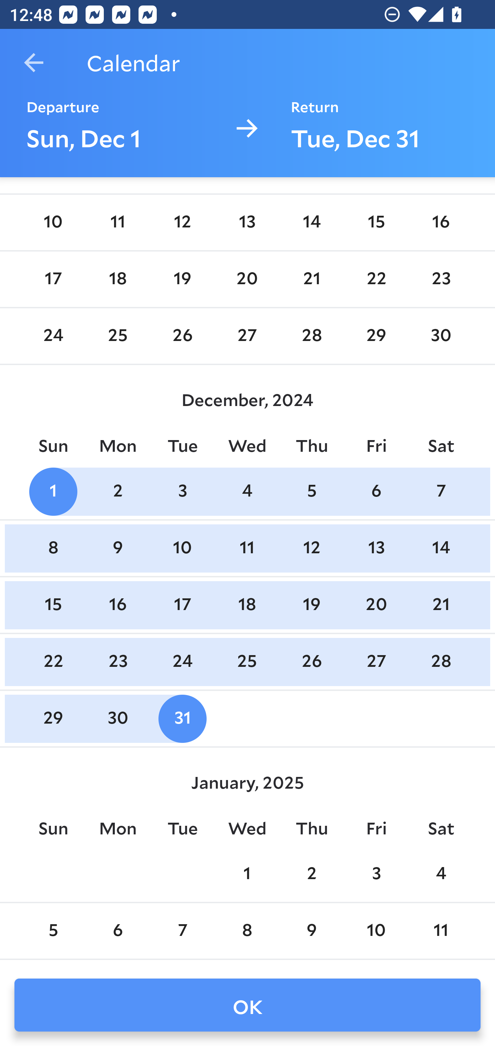  What do you see at coordinates (376, 223) in the screenshot?
I see `15` at bounding box center [376, 223].